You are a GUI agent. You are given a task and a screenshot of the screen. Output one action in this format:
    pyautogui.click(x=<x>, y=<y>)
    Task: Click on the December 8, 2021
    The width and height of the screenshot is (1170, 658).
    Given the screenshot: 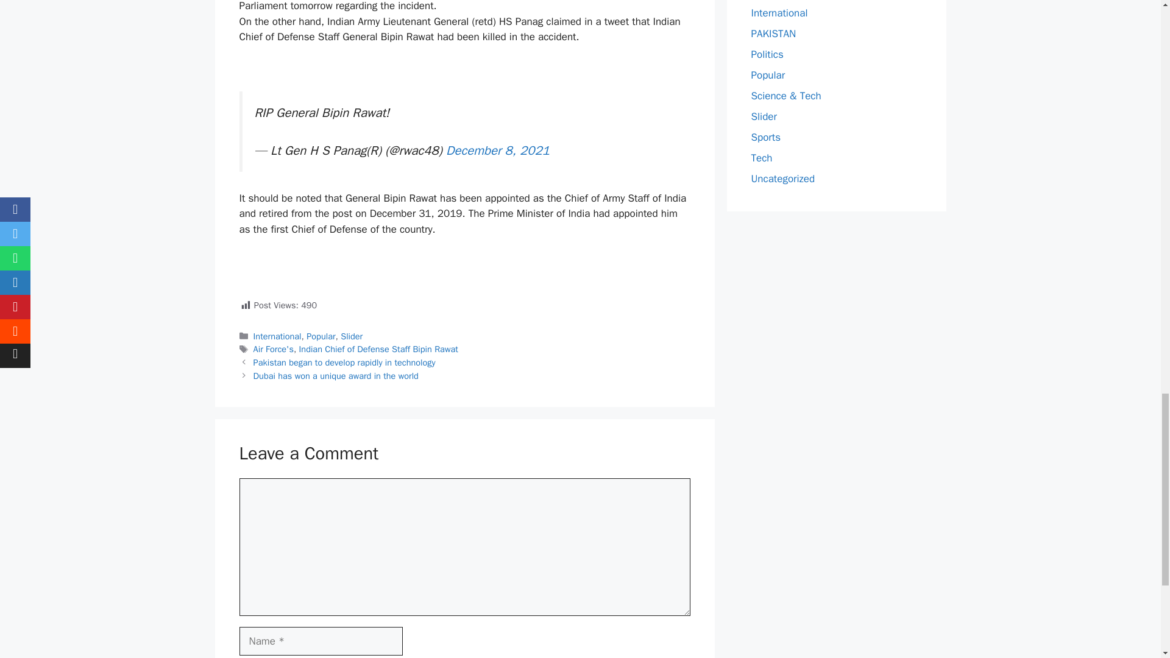 What is the action you would take?
    pyautogui.click(x=497, y=150)
    